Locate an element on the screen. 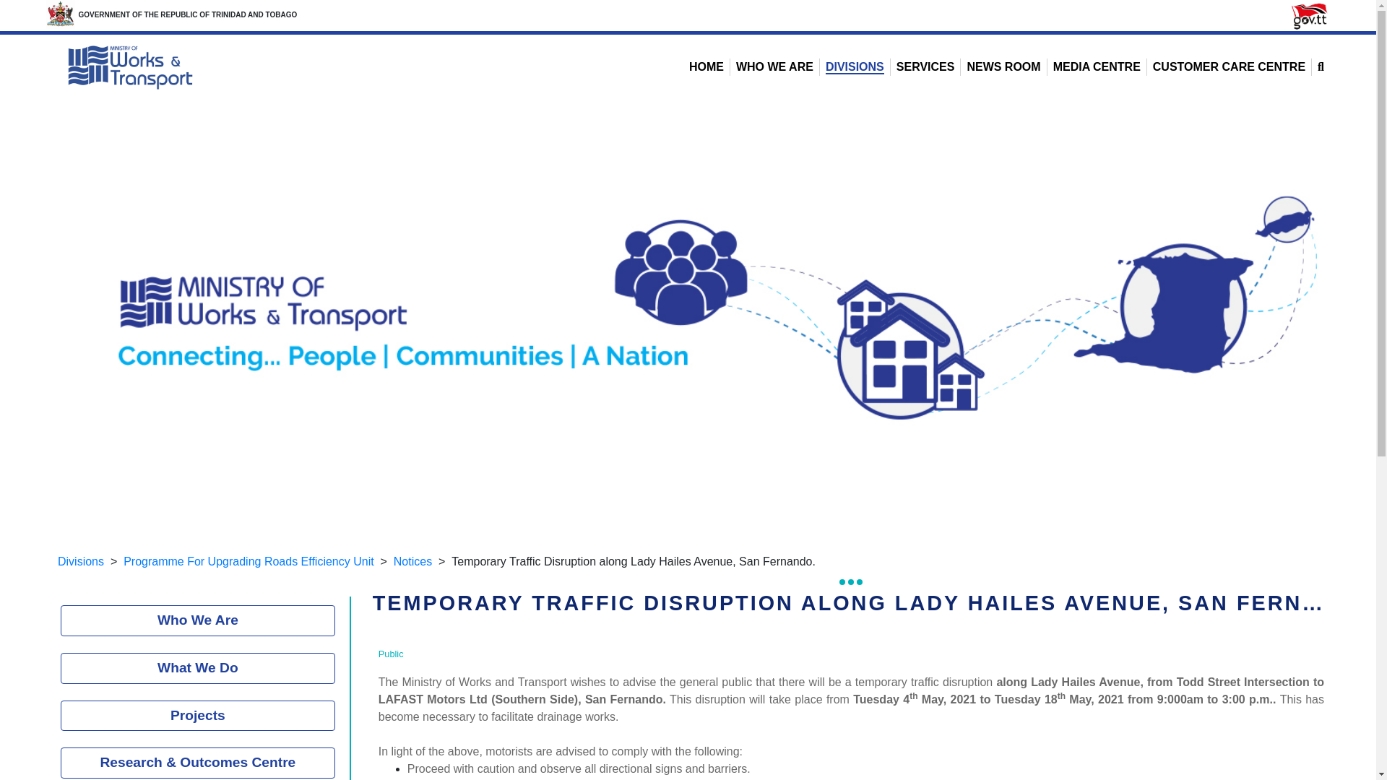  Programme For Upgrading Roads Efficiency Unit is located at coordinates (249, 561).